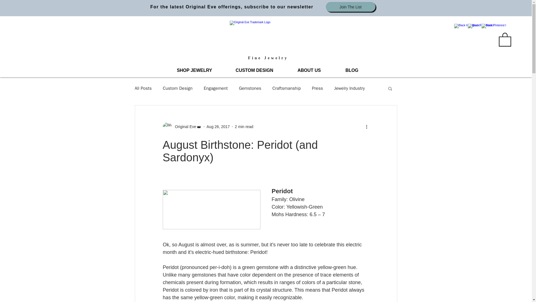 The width and height of the screenshot is (536, 302). Describe the element at coordinates (350, 7) in the screenshot. I see `Join The List` at that location.